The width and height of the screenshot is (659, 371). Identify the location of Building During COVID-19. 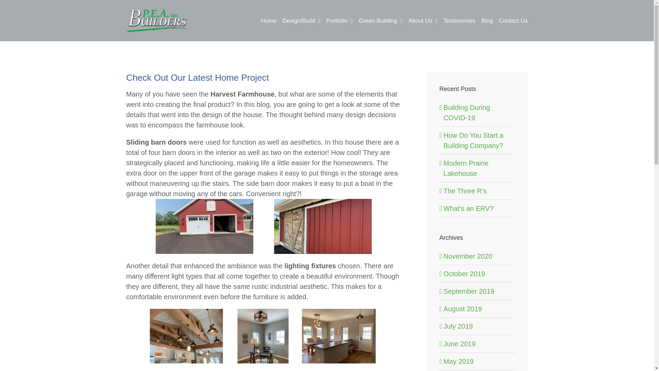
(467, 113).